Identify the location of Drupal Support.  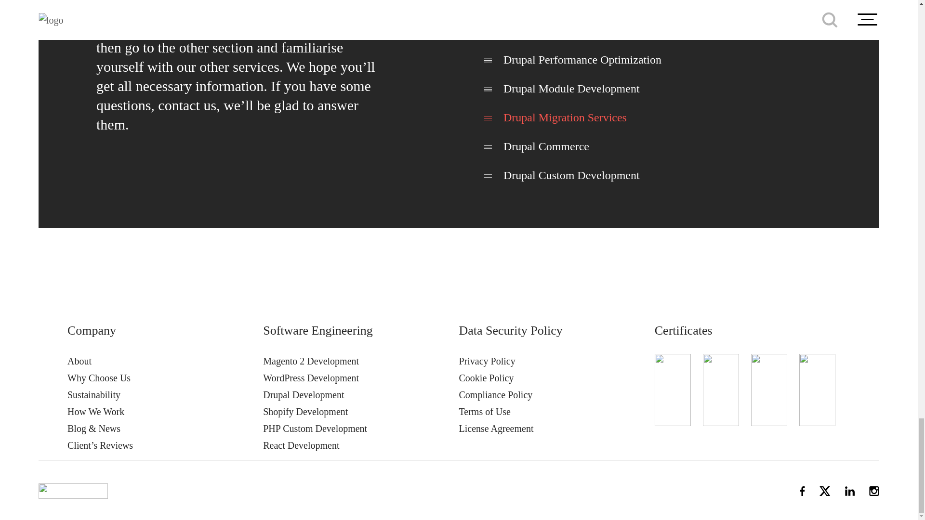
(539, 30).